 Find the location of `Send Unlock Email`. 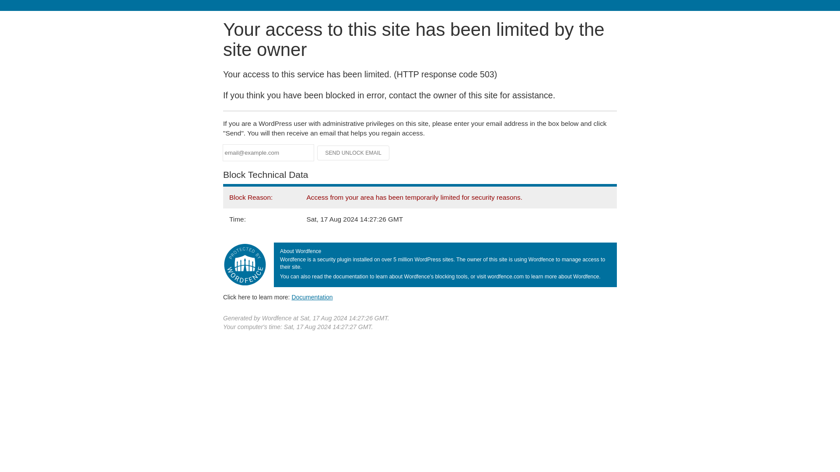

Send Unlock Email is located at coordinates (353, 153).